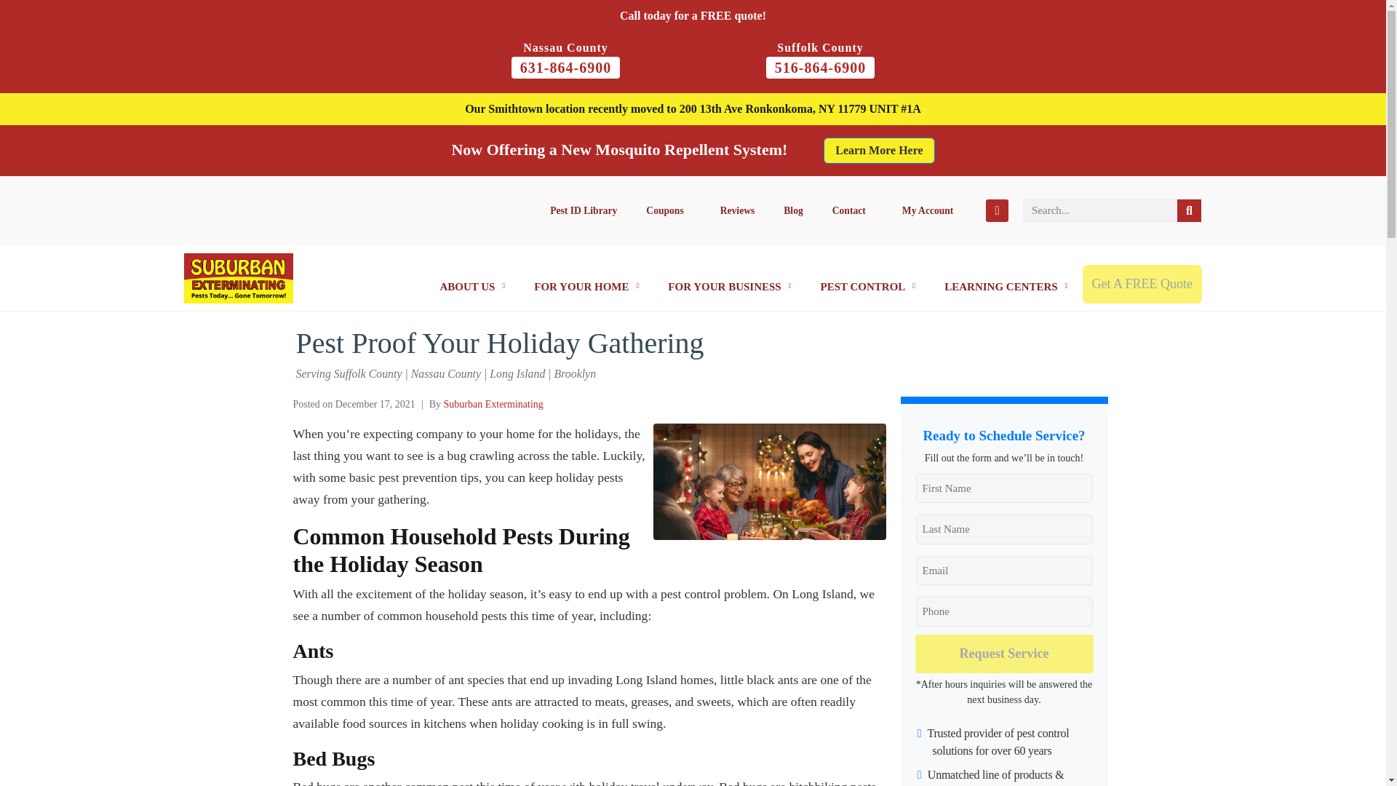 The image size is (1397, 786). What do you see at coordinates (927, 210) in the screenshot?
I see `My Account` at bounding box center [927, 210].